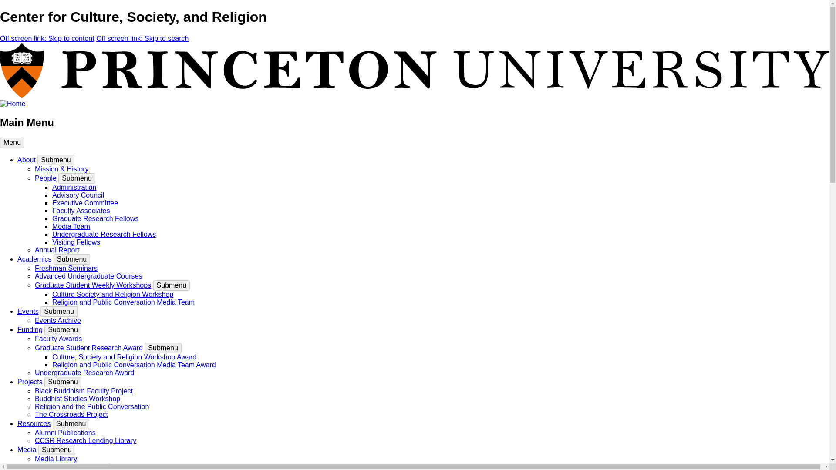 Image resolution: width=836 pixels, height=470 pixels. I want to click on Visiting Fellows, so click(76, 242).